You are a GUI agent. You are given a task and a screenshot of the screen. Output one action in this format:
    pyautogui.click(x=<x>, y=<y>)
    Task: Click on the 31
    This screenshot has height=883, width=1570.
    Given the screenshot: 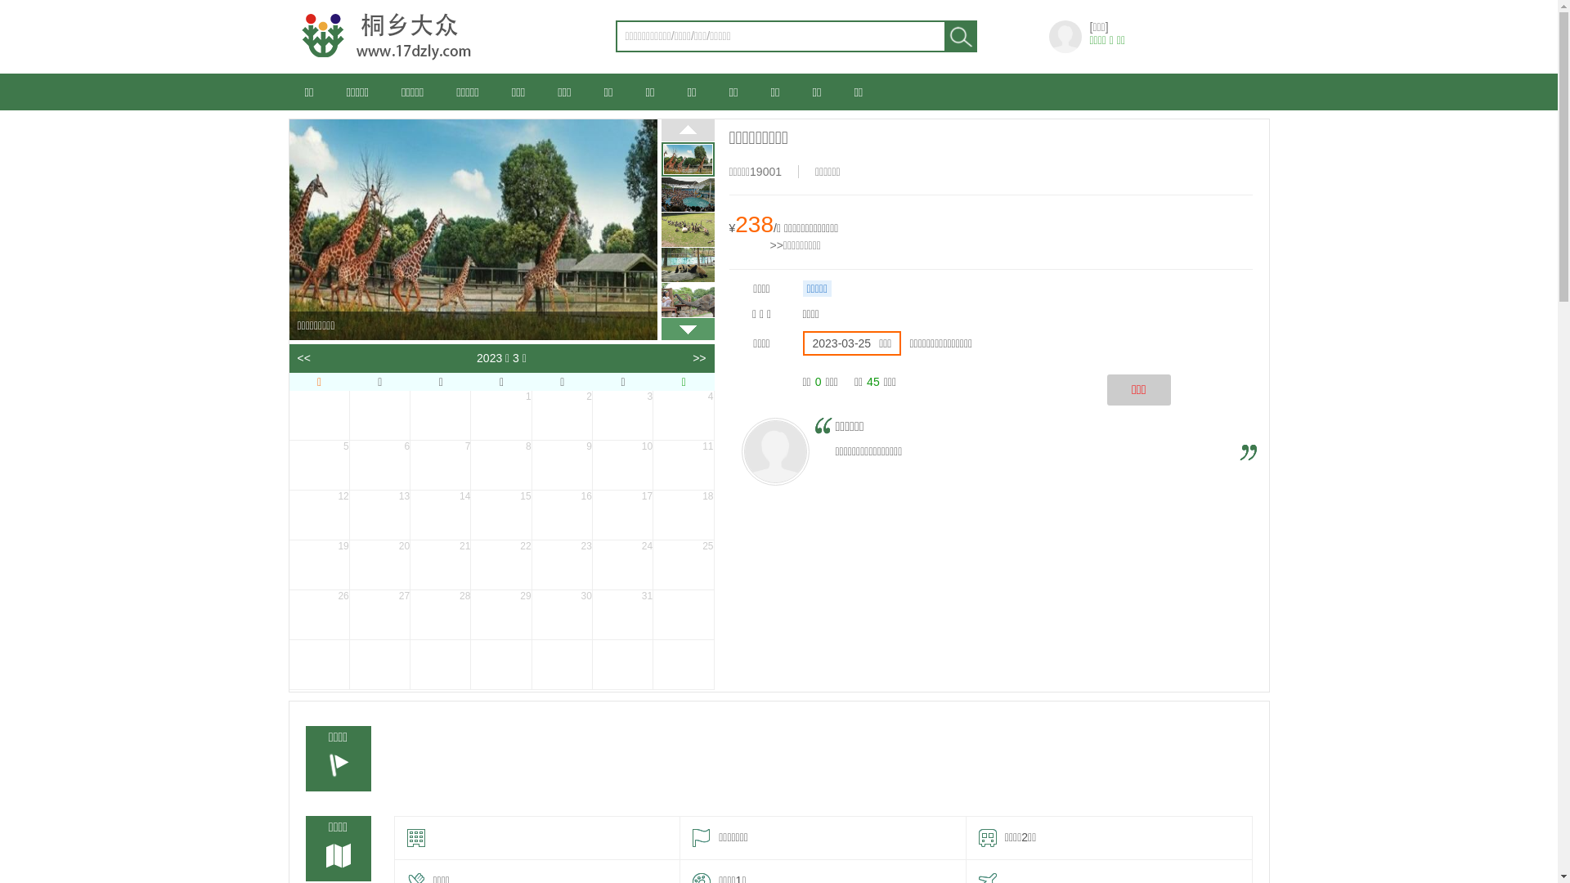 What is the action you would take?
    pyautogui.click(x=623, y=615)
    